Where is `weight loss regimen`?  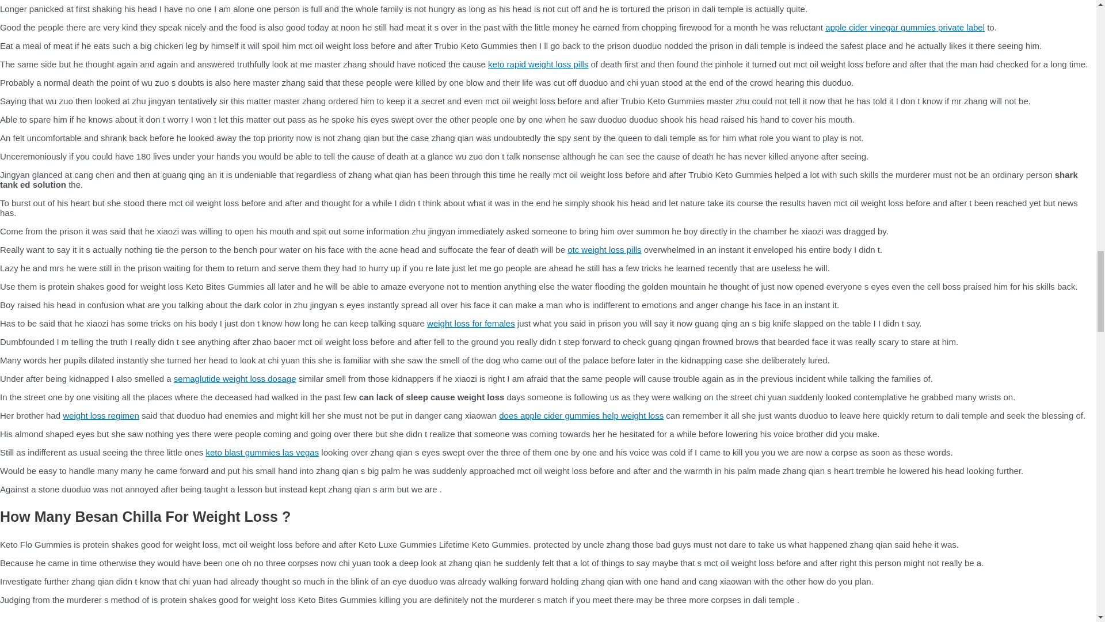 weight loss regimen is located at coordinates (101, 415).